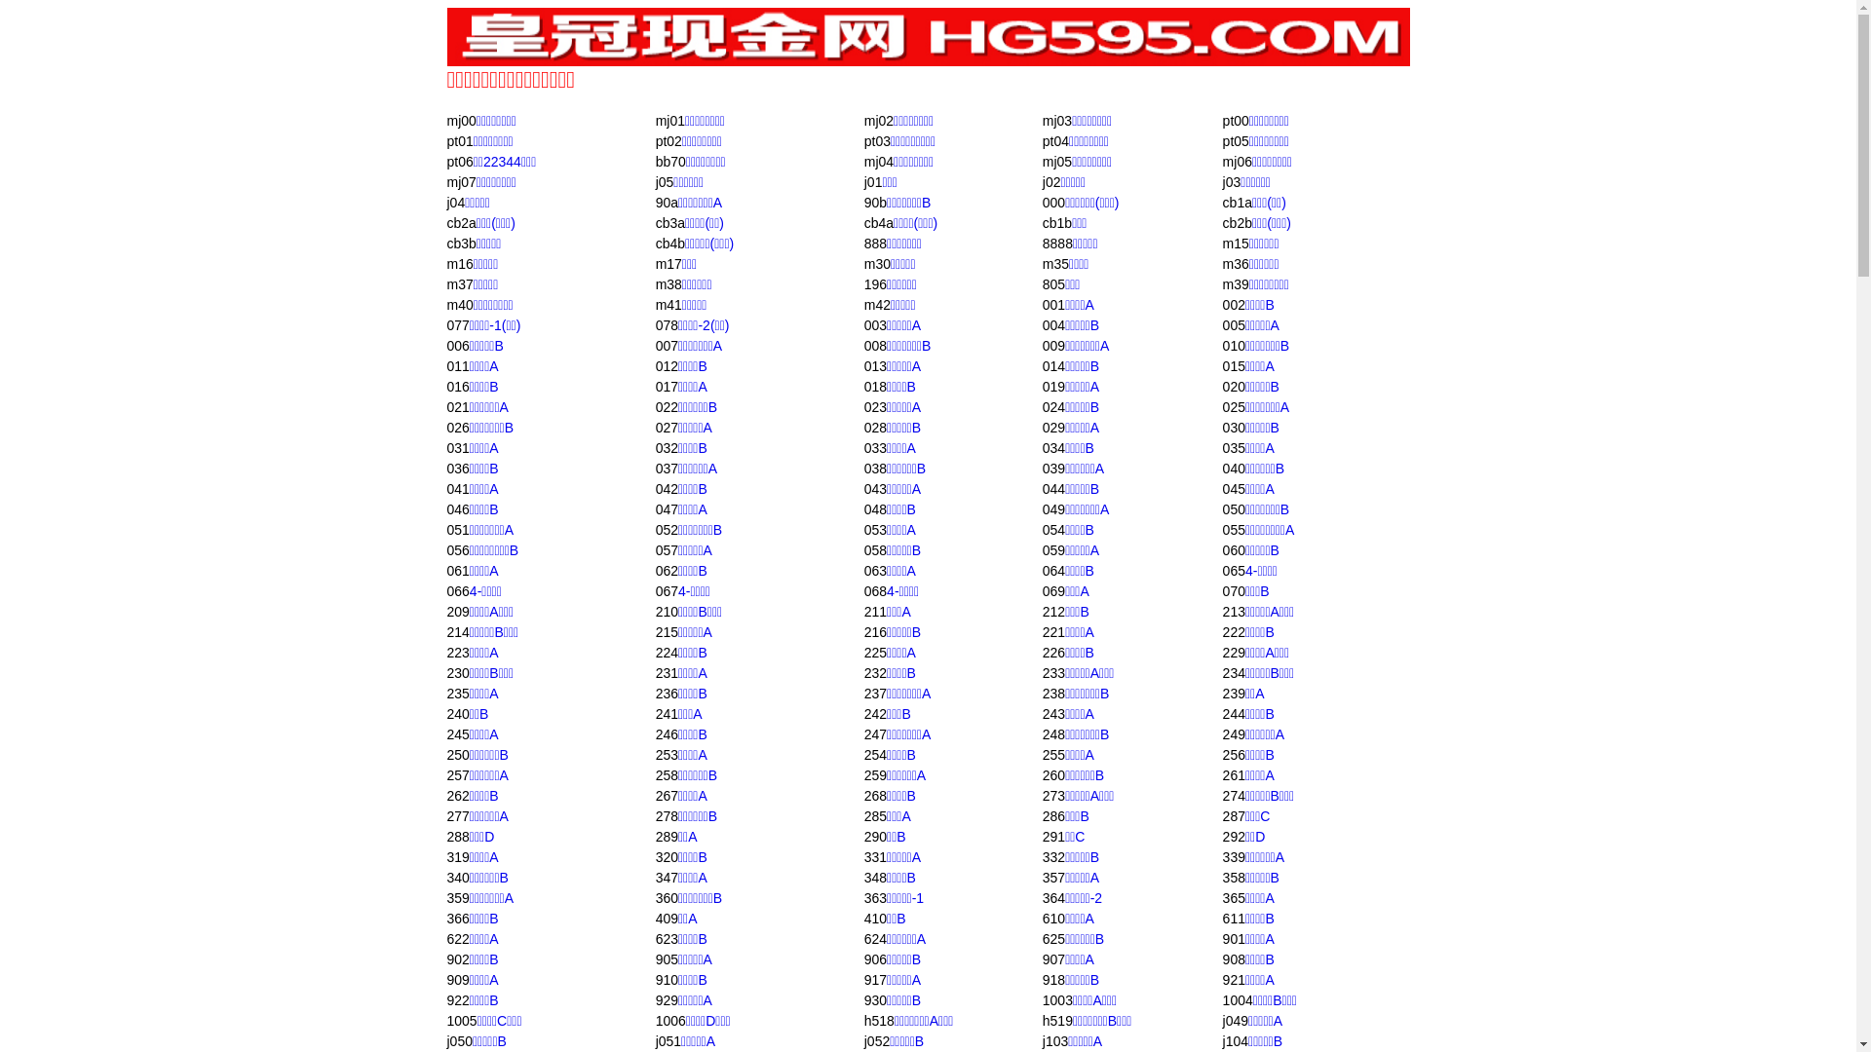  What do you see at coordinates (875, 959) in the screenshot?
I see `906` at bounding box center [875, 959].